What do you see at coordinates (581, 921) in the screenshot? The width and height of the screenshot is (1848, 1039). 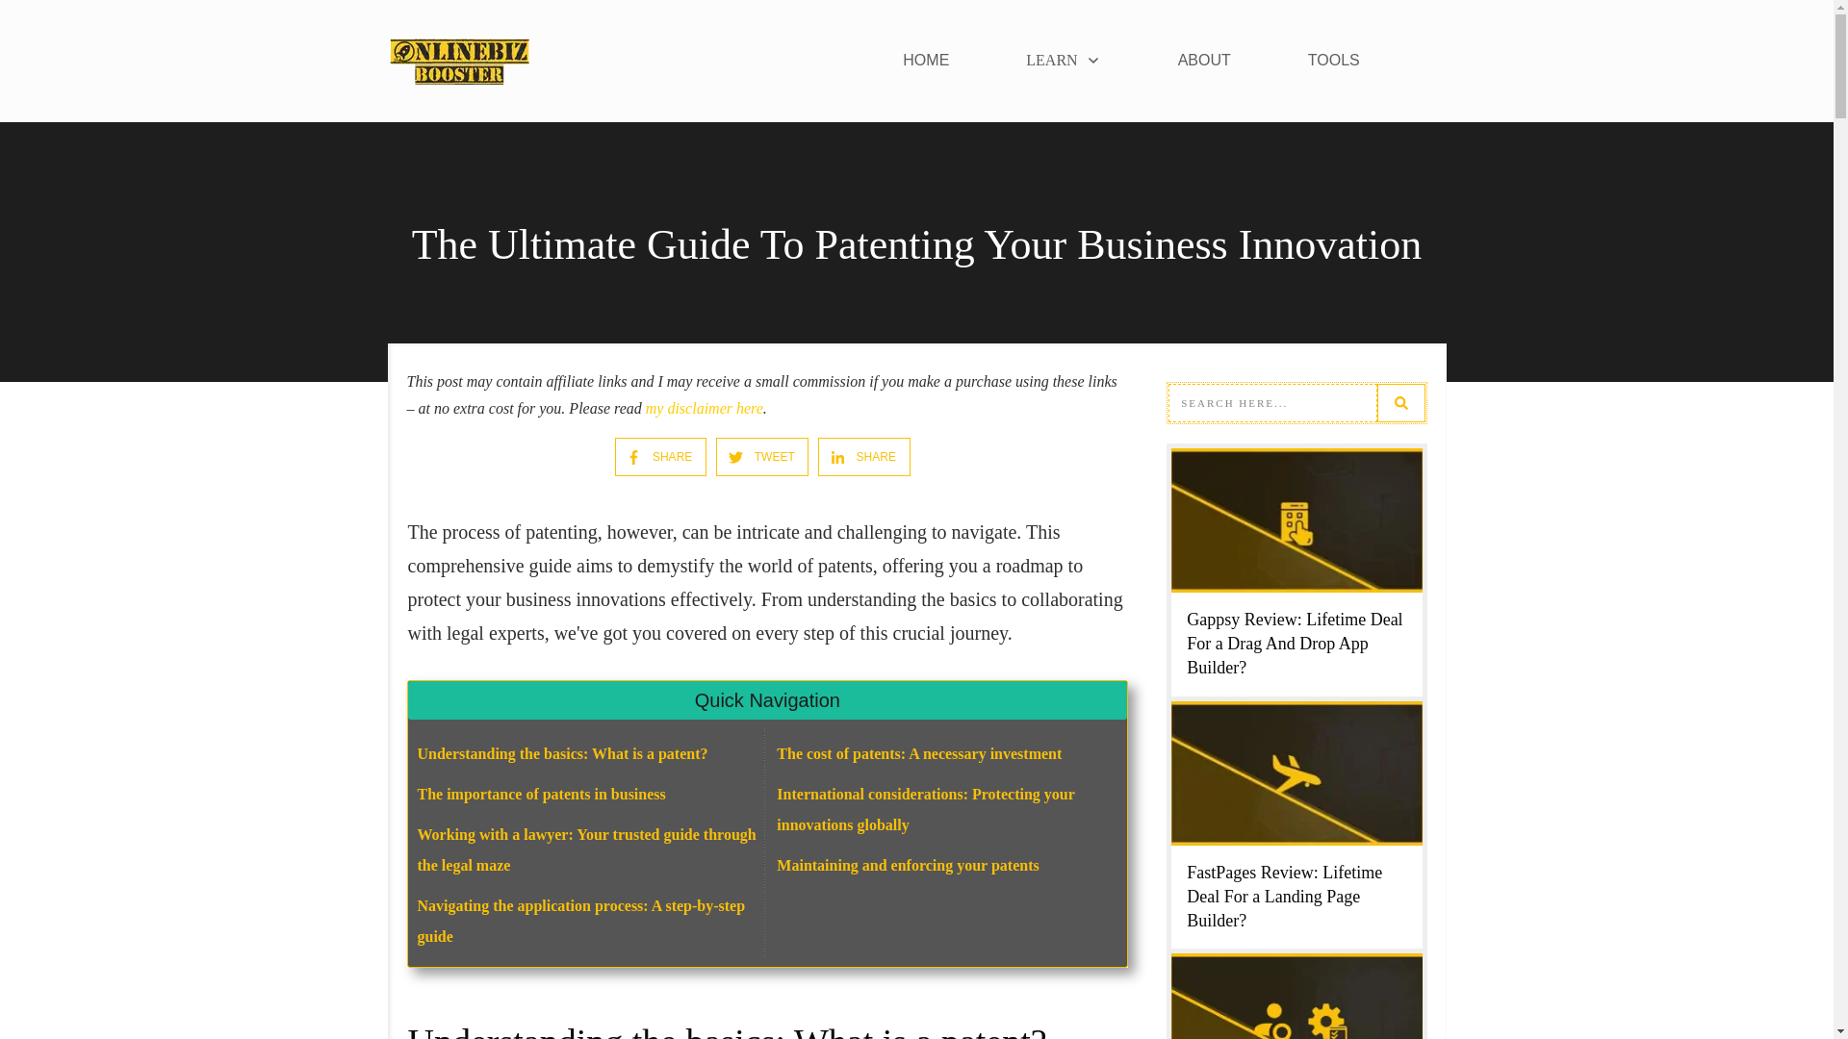 I see `Navigating the application process: A step-by-step guide` at bounding box center [581, 921].